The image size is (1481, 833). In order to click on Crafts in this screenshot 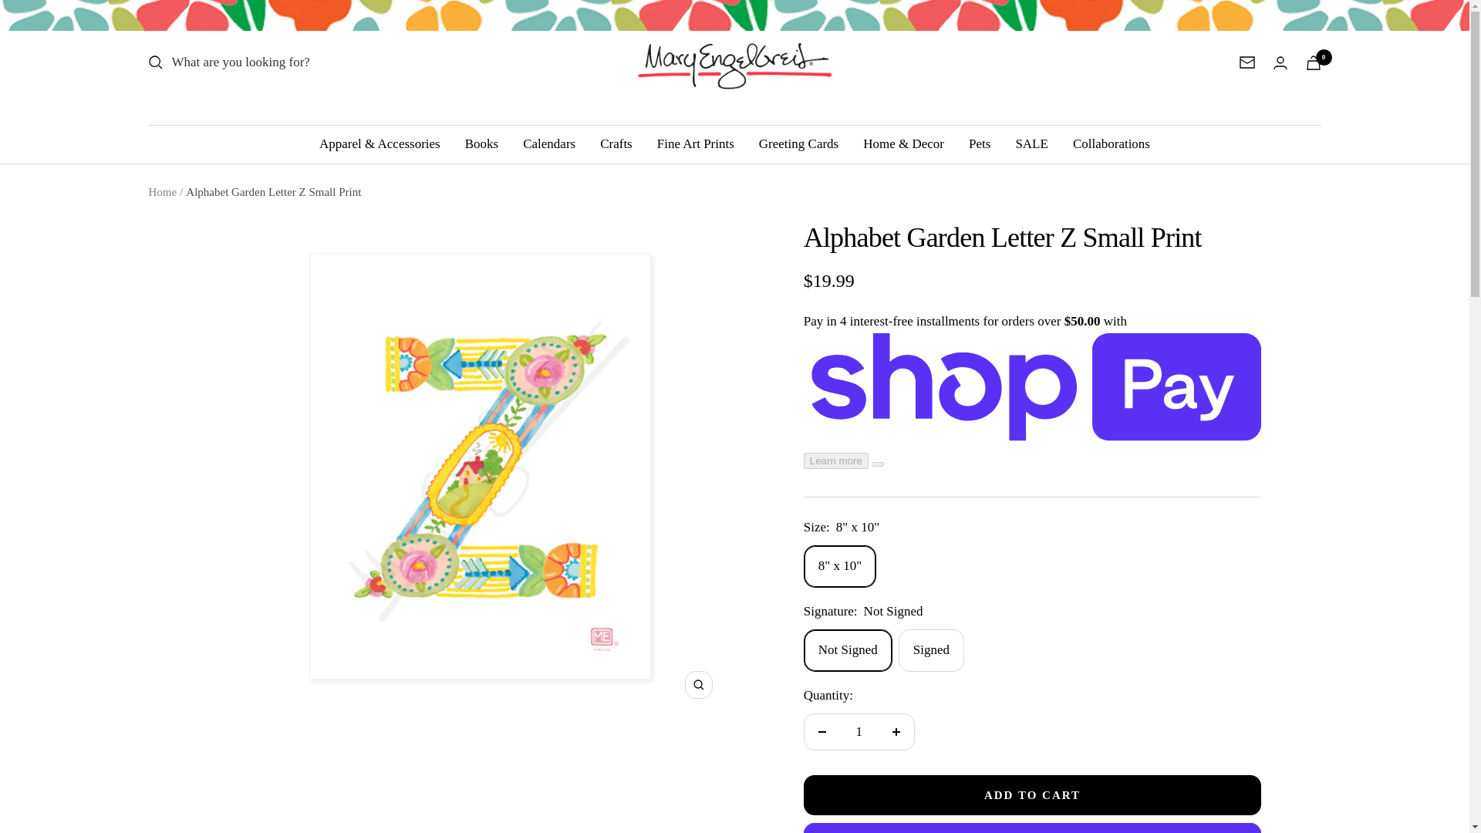, I will do `click(616, 143)`.